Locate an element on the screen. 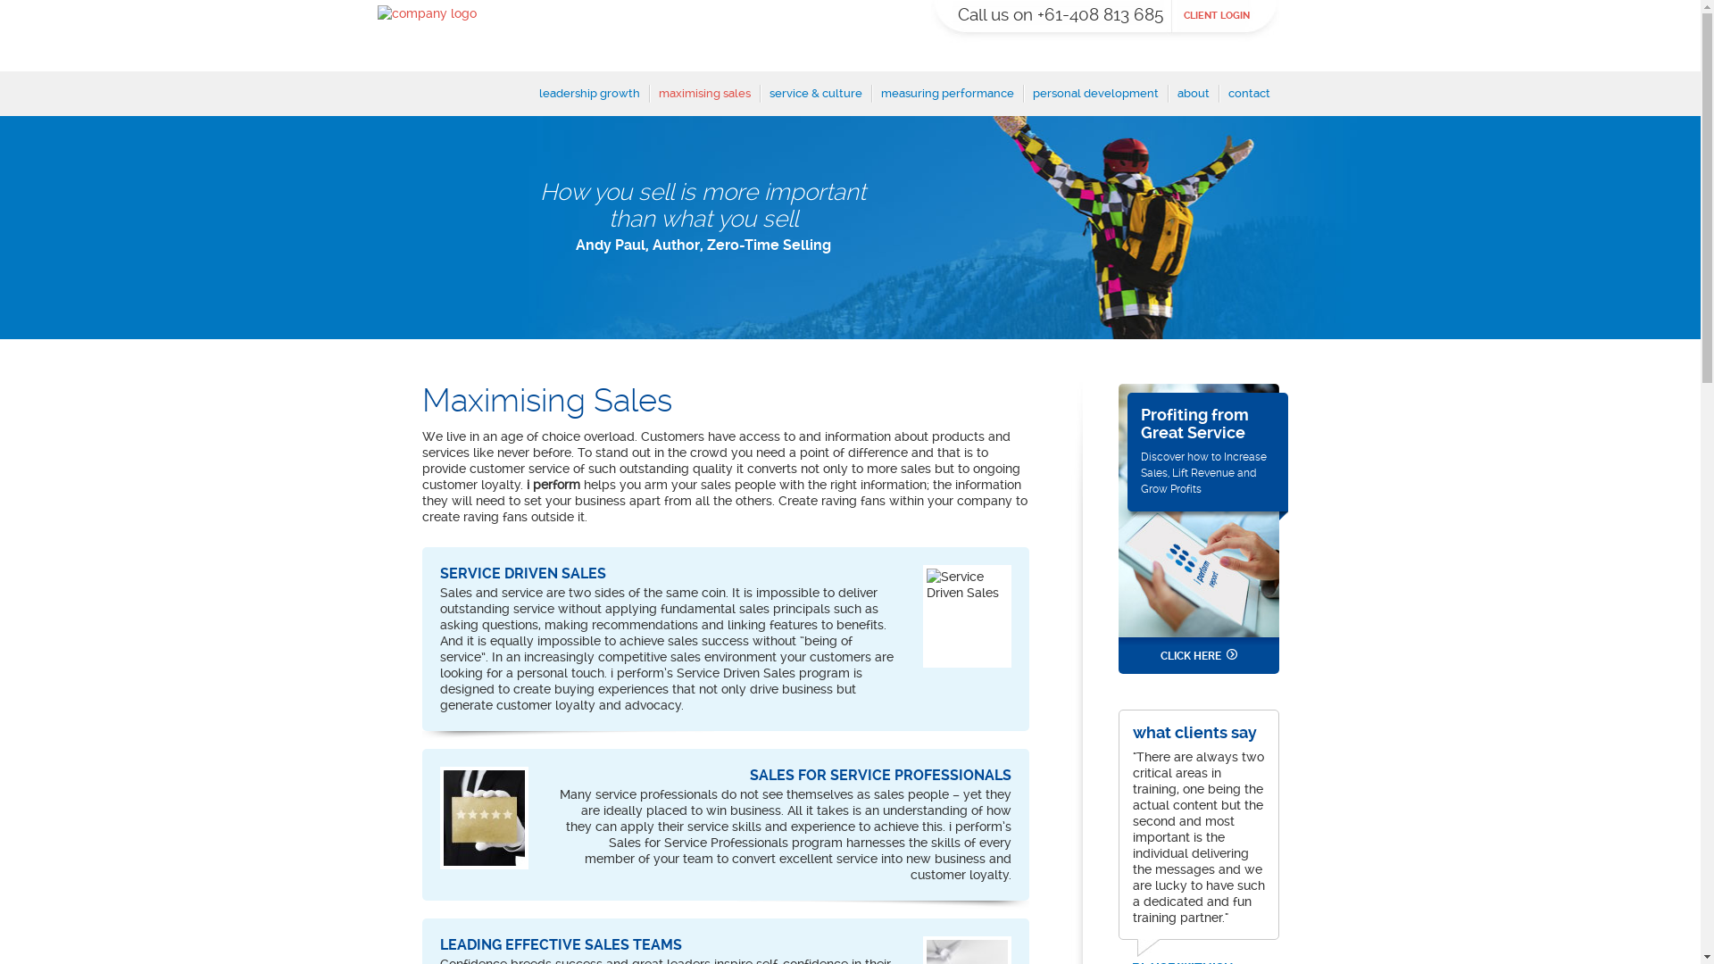 This screenshot has height=964, width=1714. CLICK HERE is located at coordinates (1198, 655).